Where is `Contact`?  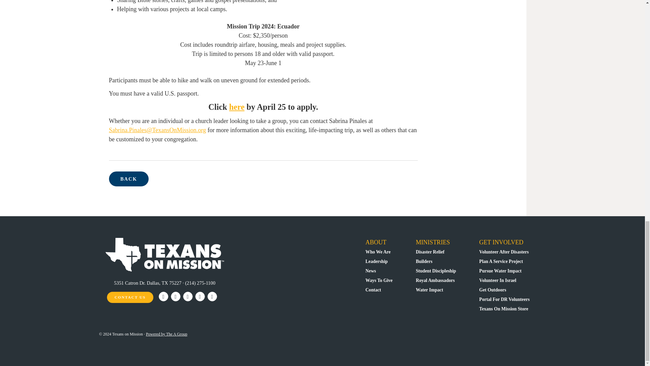 Contact is located at coordinates (373, 289).